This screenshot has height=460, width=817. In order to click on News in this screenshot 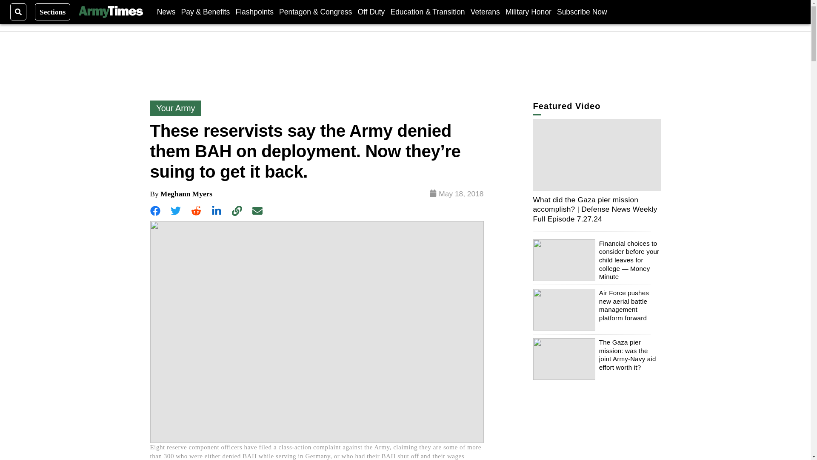, I will do `click(166, 11)`.